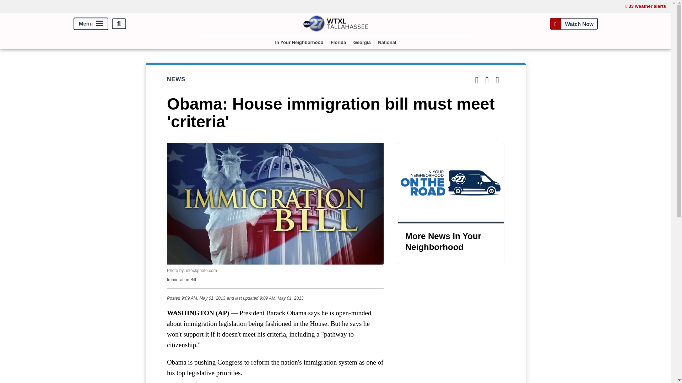  I want to click on Menu, so click(91, 23).